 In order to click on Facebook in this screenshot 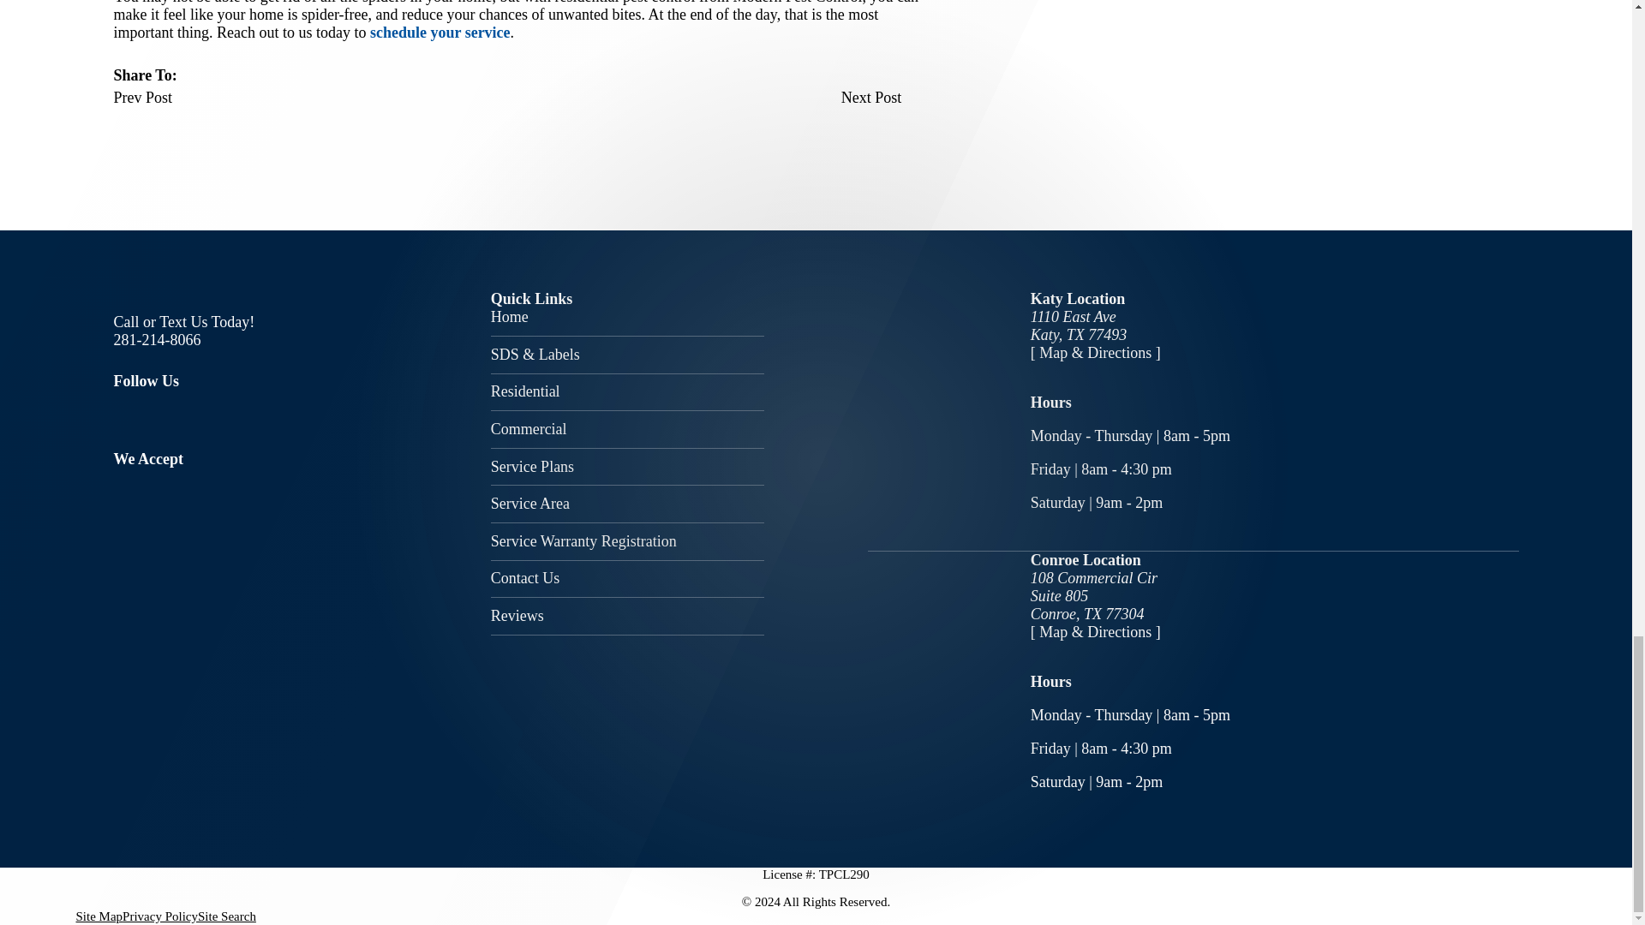, I will do `click(123, 416)`.